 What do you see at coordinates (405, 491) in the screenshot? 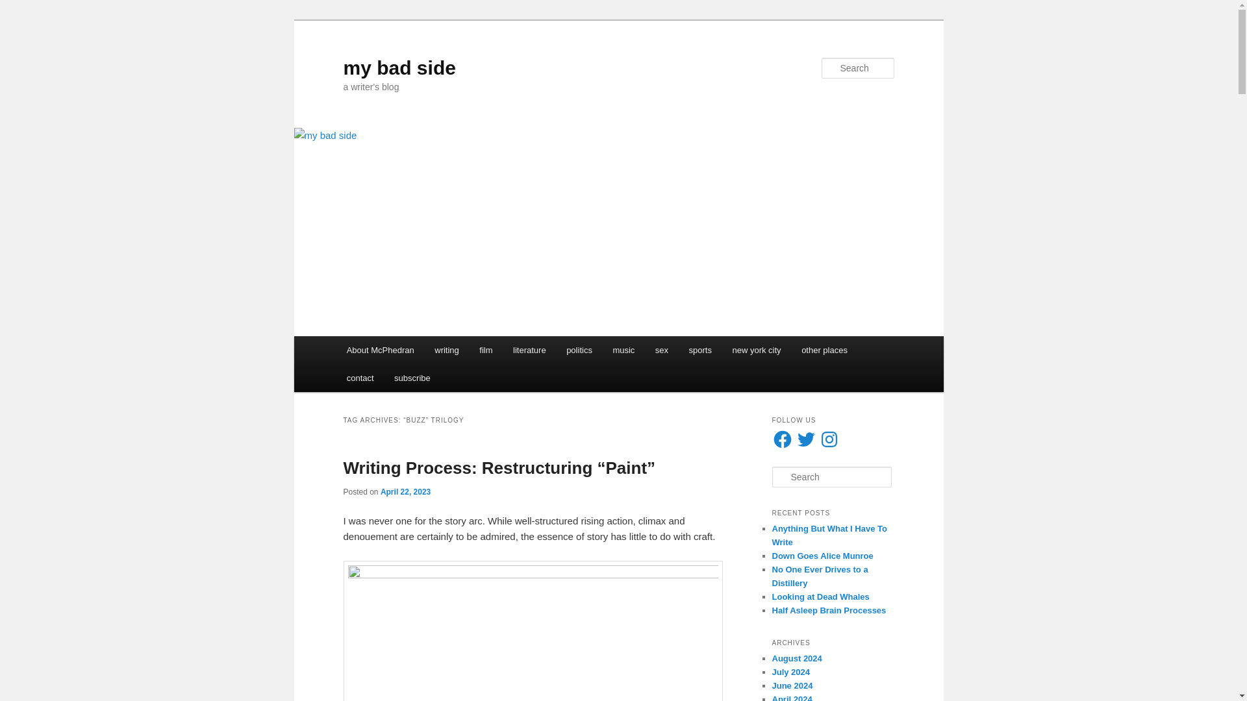
I see `10:51 am` at bounding box center [405, 491].